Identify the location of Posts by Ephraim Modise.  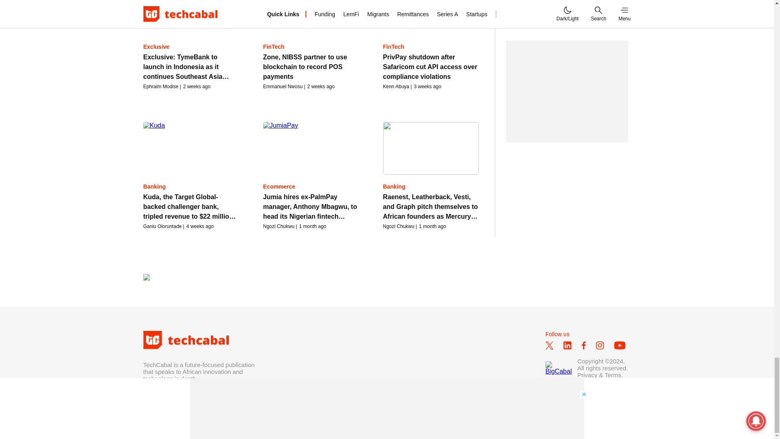
(160, 87).